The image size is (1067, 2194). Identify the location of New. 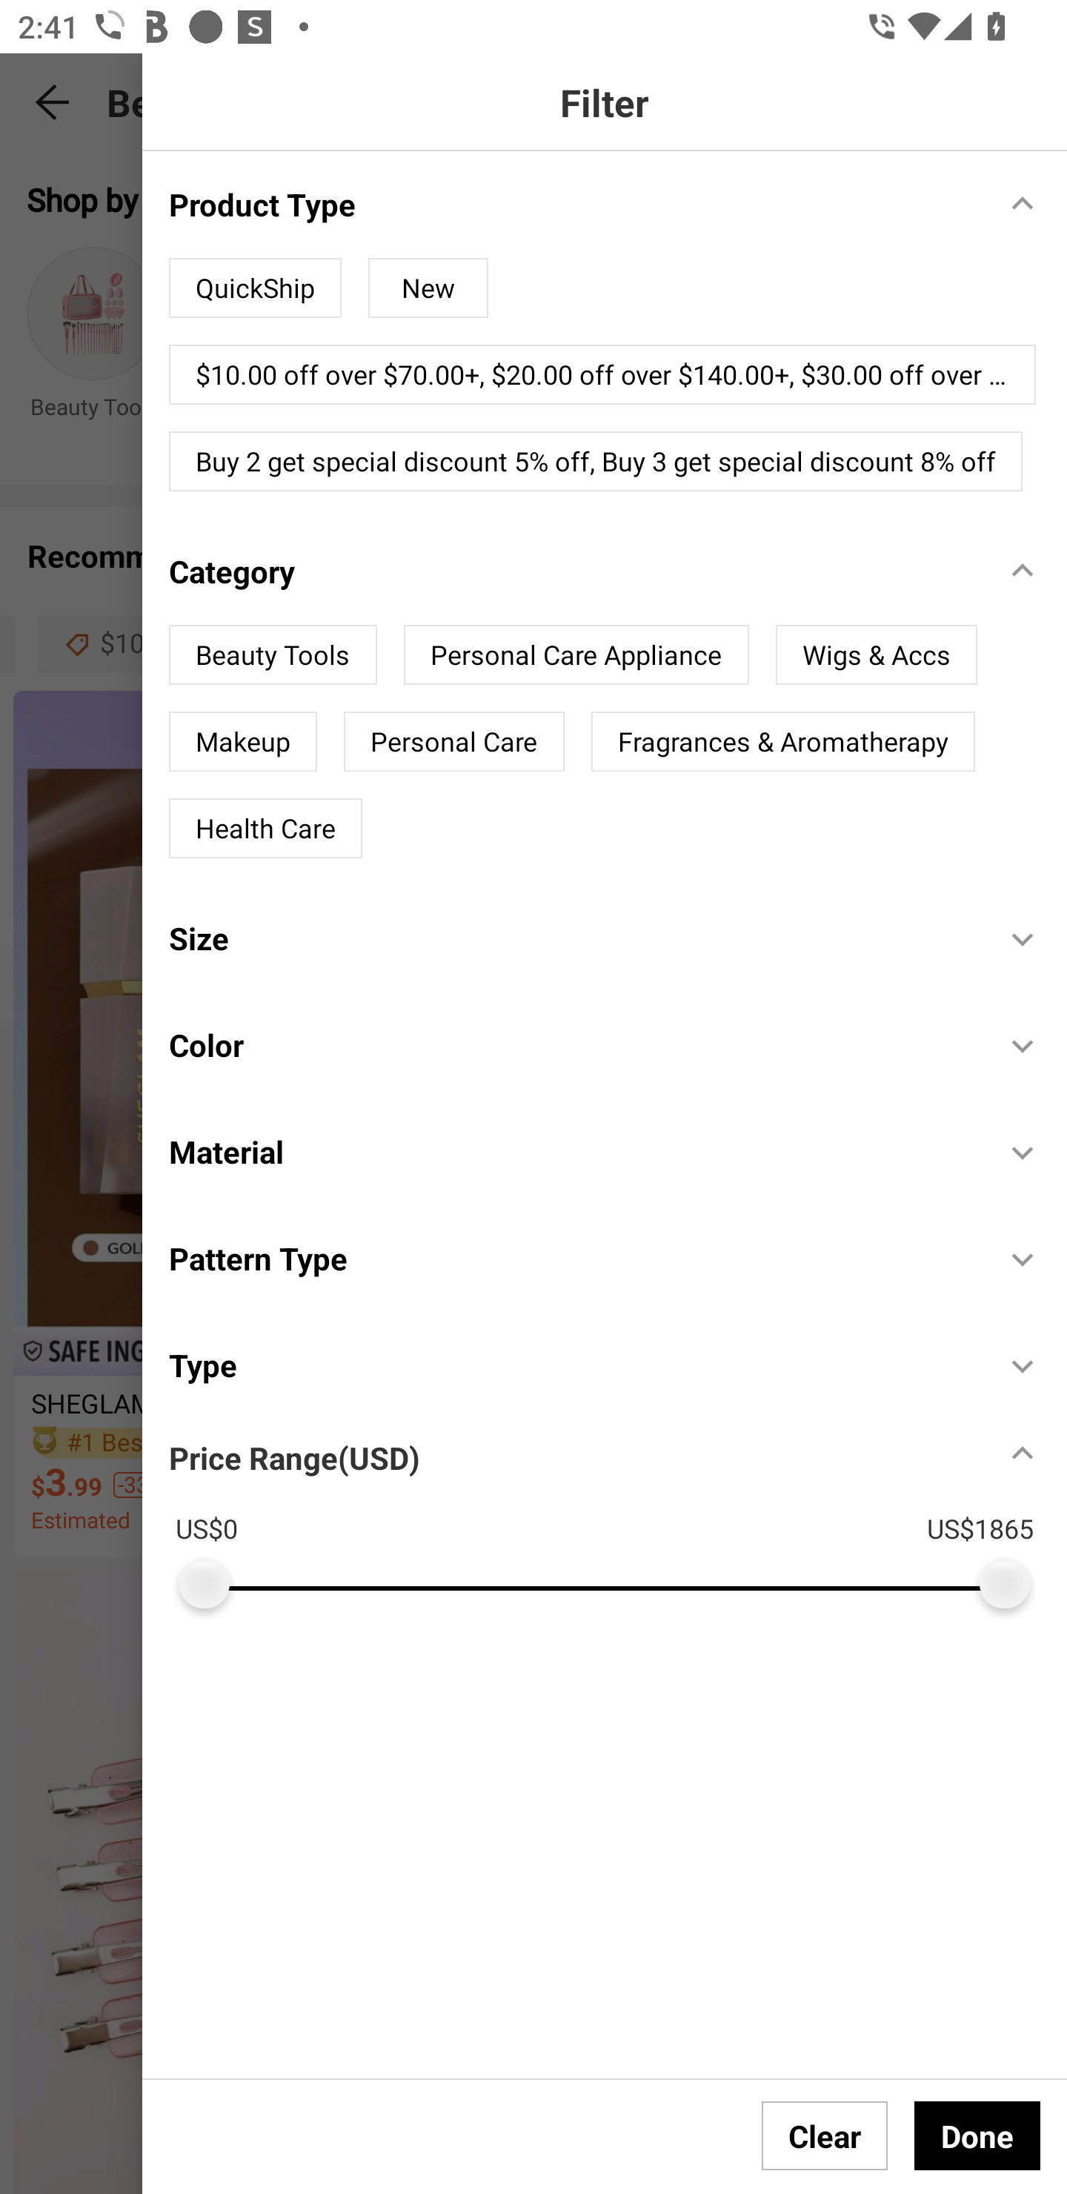
(428, 288).